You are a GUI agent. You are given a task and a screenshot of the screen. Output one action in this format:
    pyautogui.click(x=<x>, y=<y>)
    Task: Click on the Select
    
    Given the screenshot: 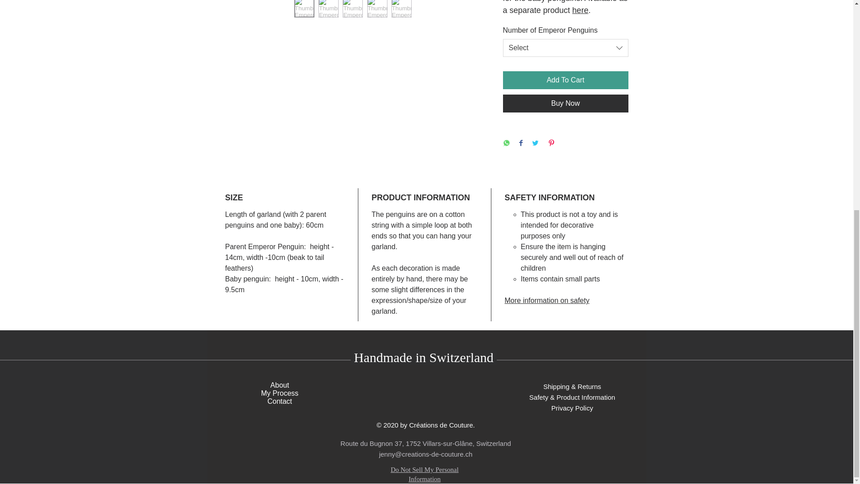 What is the action you would take?
    pyautogui.click(x=565, y=48)
    